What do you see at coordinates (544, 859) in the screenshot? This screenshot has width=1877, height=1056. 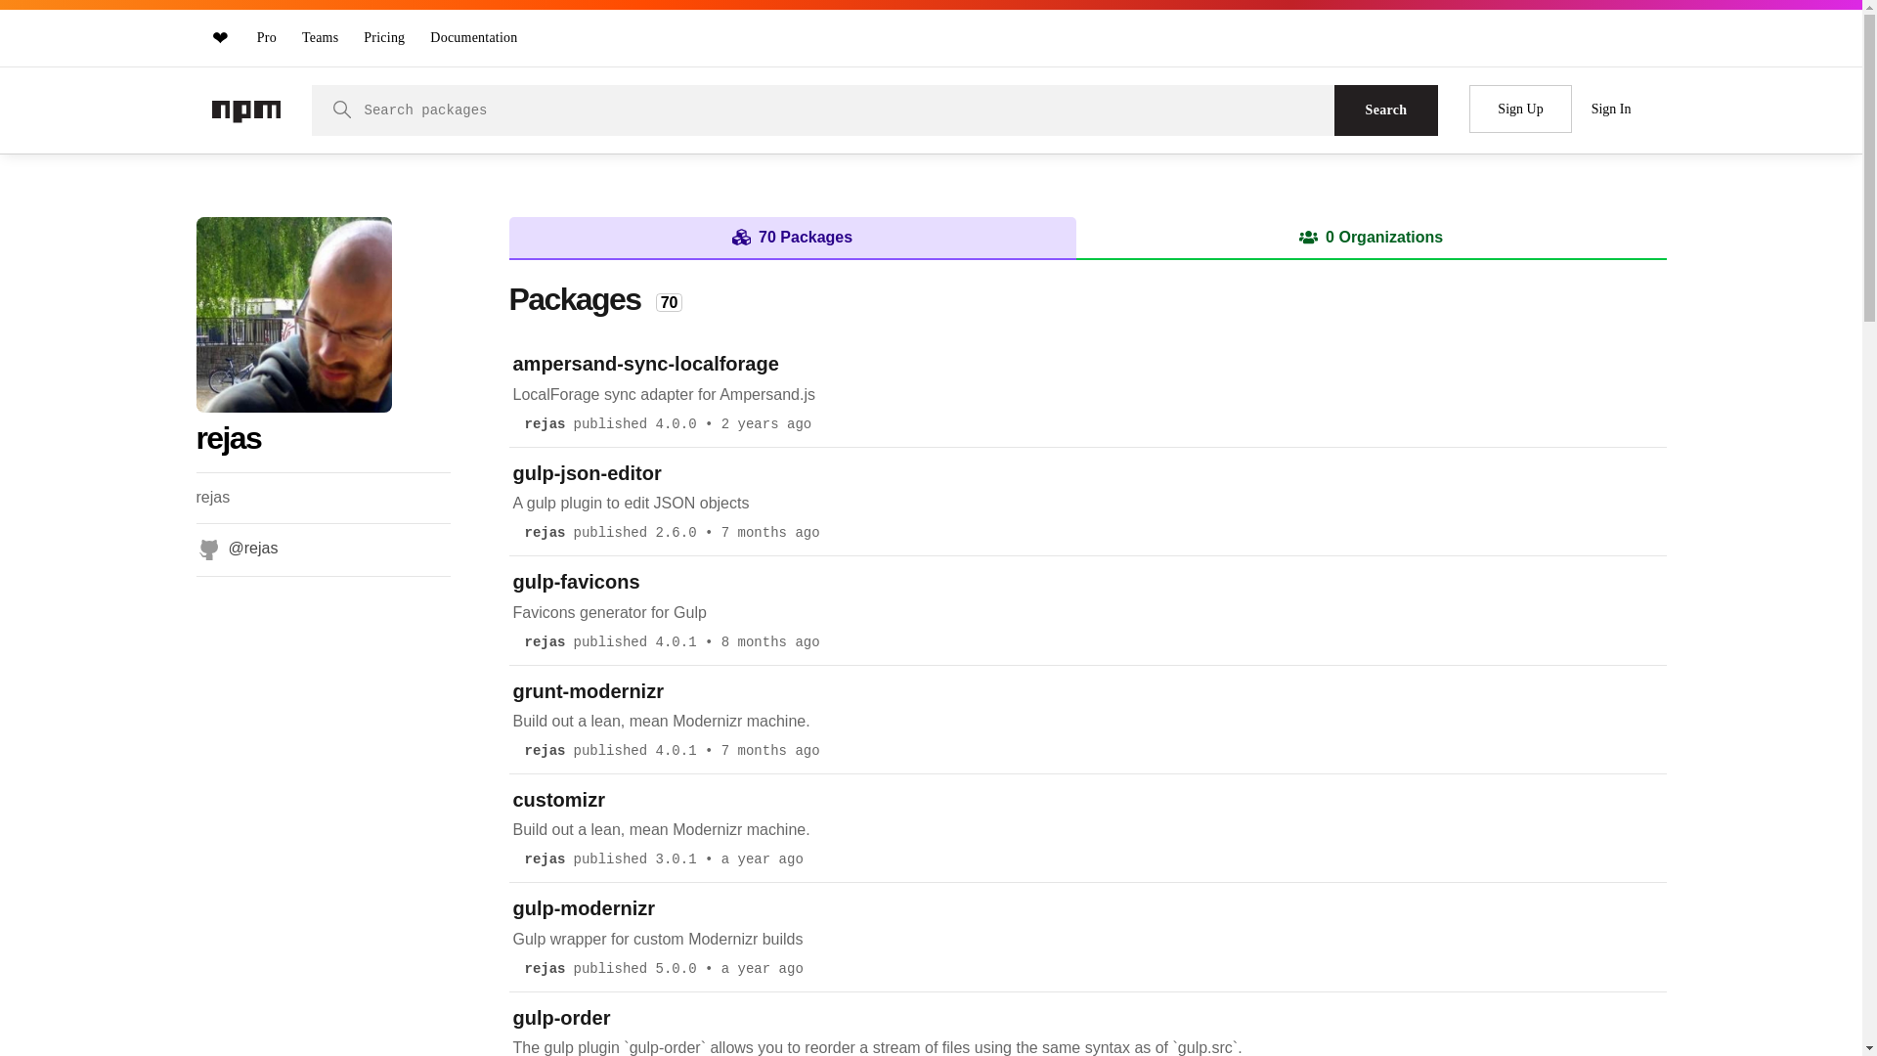 I see `rejas` at bounding box center [544, 859].